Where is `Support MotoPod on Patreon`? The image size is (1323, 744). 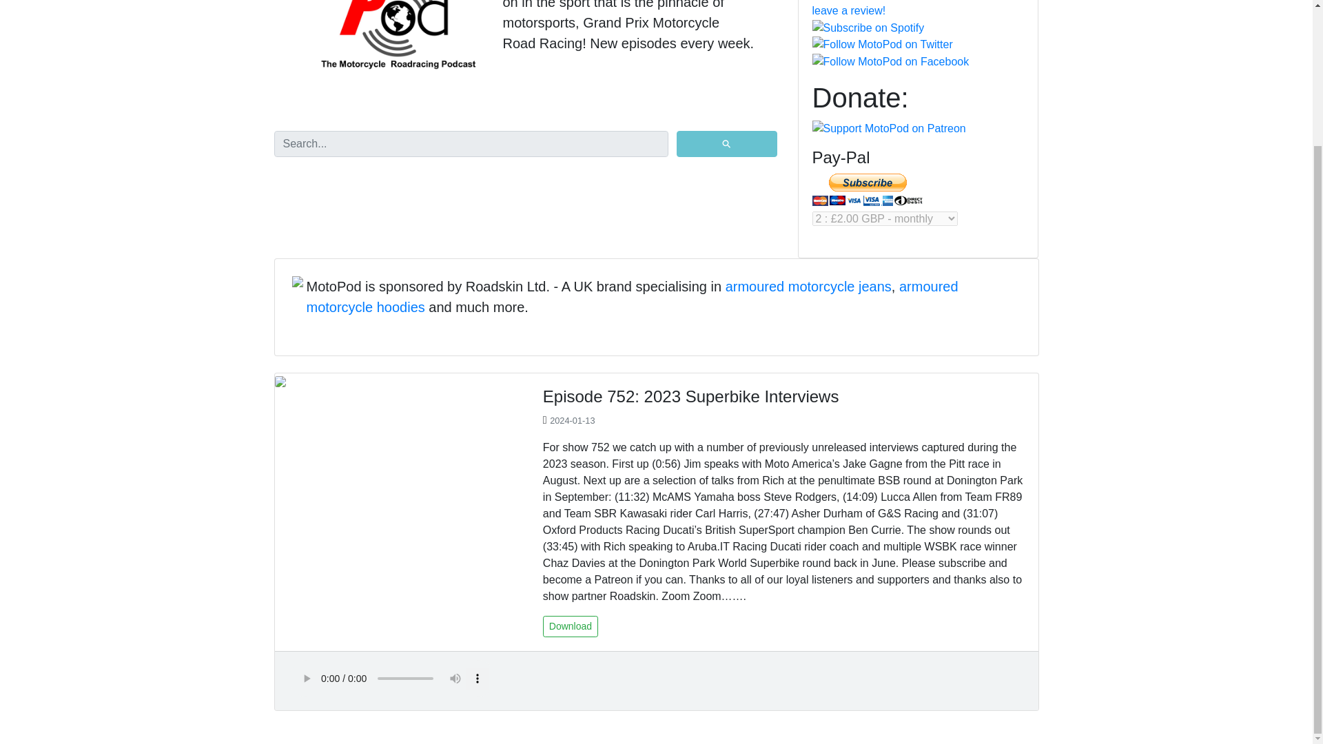
Support MotoPod on Patreon is located at coordinates (889, 128).